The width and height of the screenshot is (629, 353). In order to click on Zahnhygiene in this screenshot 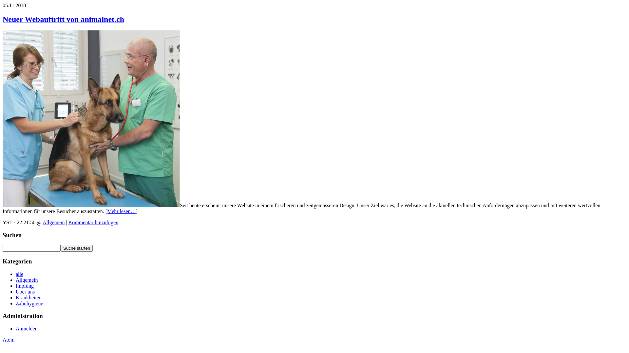, I will do `click(29, 303)`.